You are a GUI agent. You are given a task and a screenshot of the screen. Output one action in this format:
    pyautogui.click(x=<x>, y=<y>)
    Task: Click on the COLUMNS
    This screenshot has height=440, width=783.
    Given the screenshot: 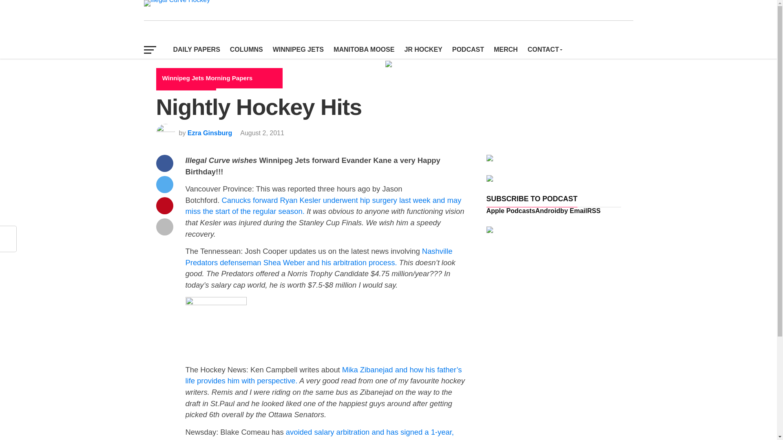 What is the action you would take?
    pyautogui.click(x=246, y=50)
    